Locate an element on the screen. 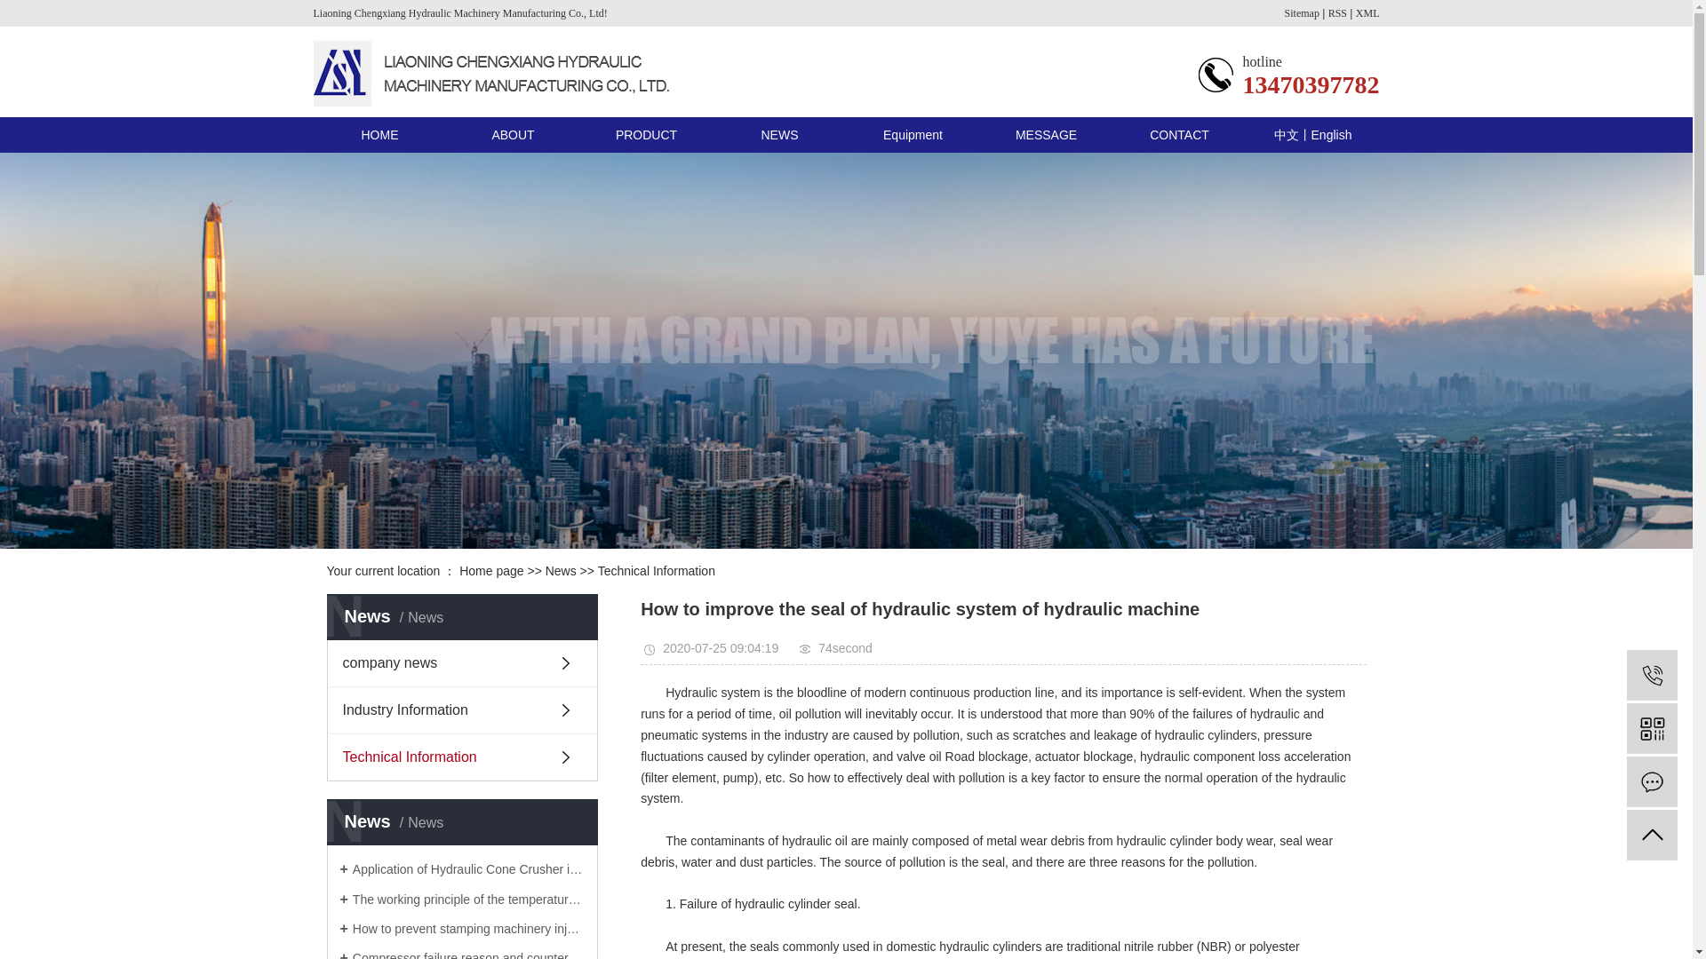 This screenshot has height=959, width=1706. Equipment is located at coordinates (913, 134).